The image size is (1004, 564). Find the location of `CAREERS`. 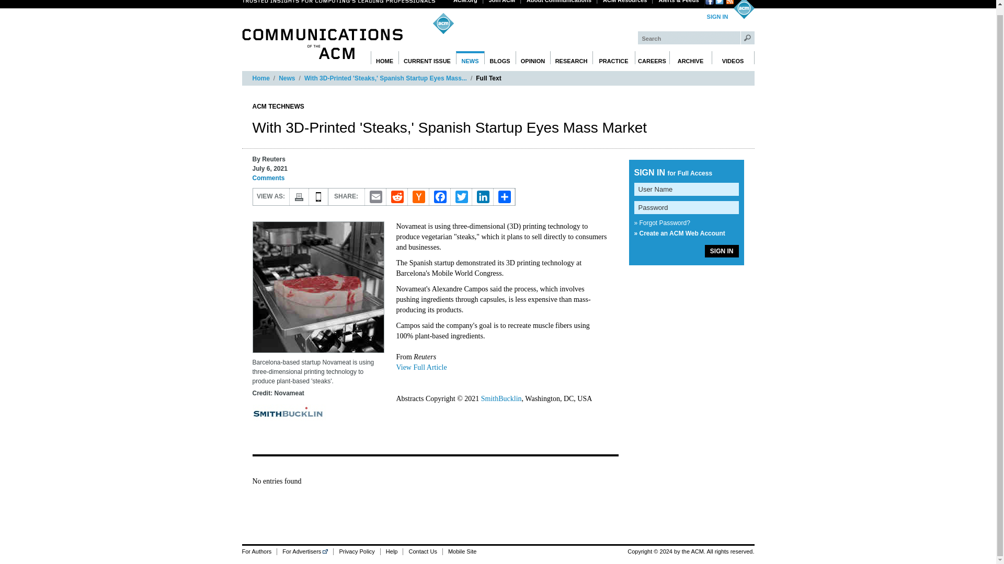

CAREERS is located at coordinates (652, 57).